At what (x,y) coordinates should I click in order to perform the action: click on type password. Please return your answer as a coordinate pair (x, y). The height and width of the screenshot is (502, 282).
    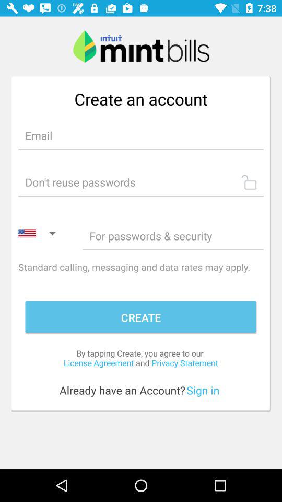
    Looking at the image, I should click on (173, 235).